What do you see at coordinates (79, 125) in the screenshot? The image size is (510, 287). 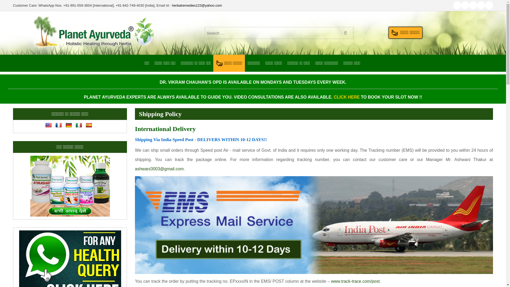 I see `Italian` at bounding box center [79, 125].